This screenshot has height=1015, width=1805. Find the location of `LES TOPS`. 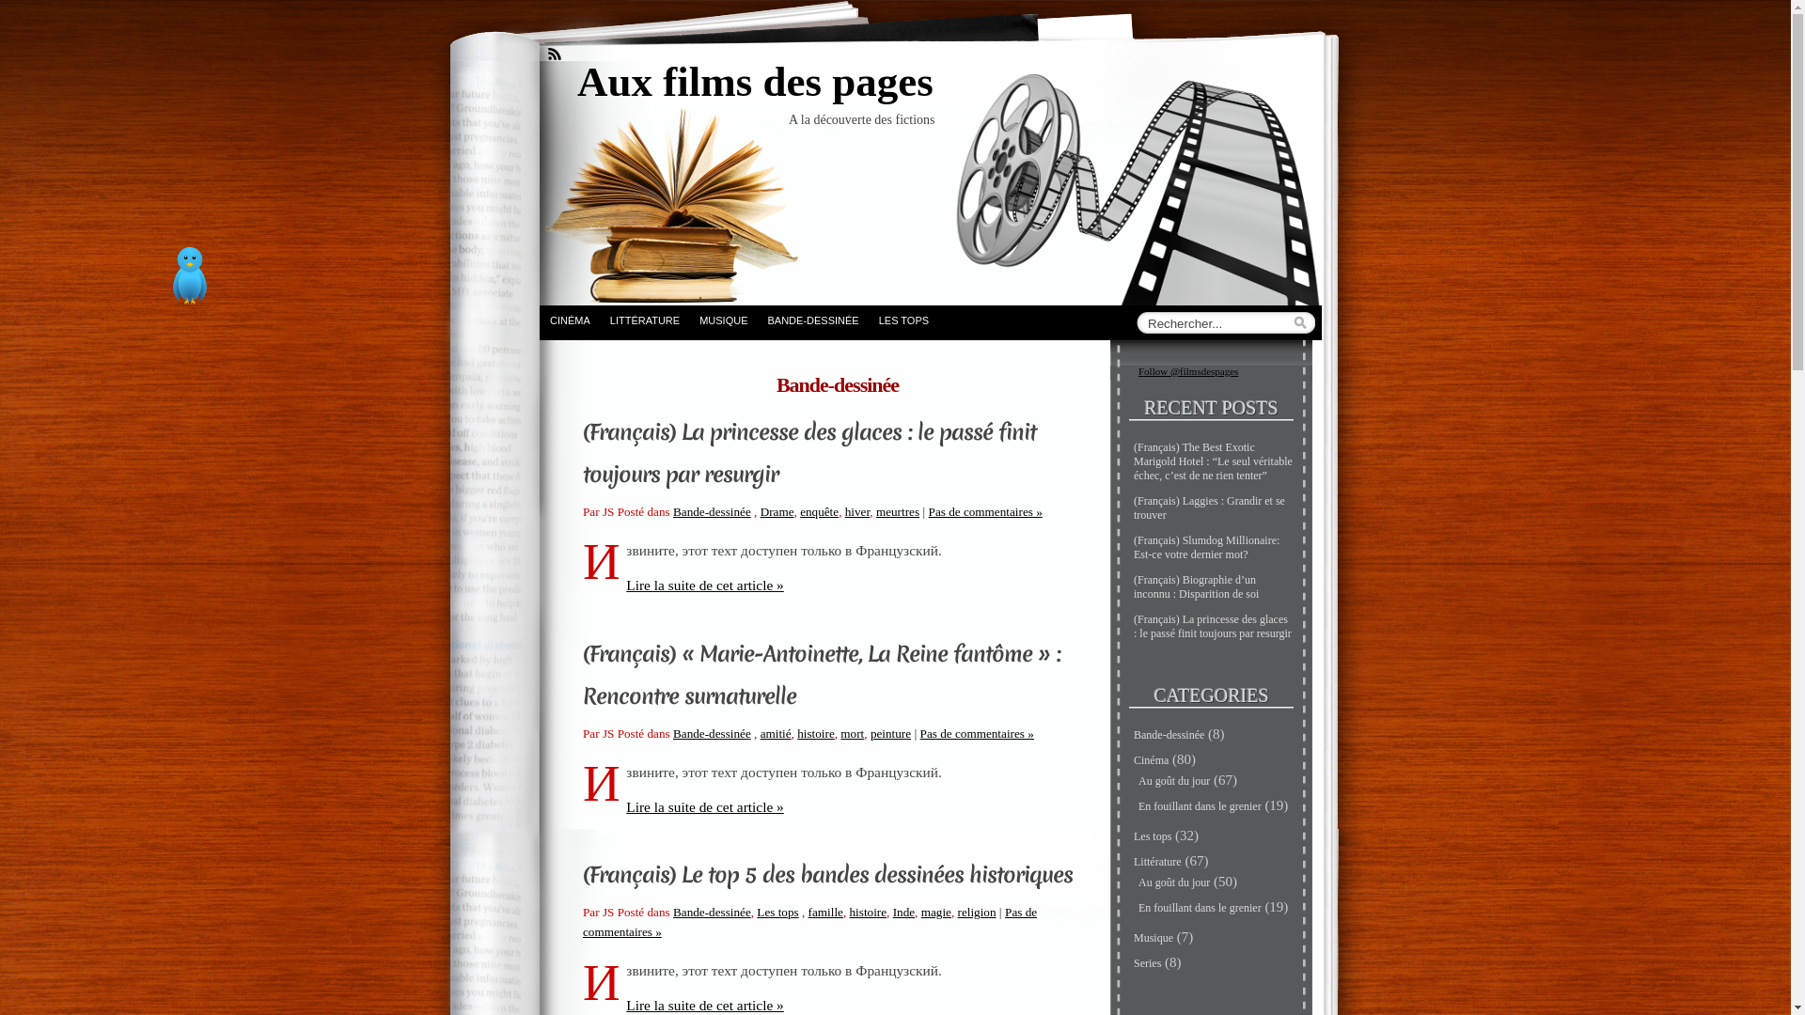

LES TOPS is located at coordinates (903, 320).